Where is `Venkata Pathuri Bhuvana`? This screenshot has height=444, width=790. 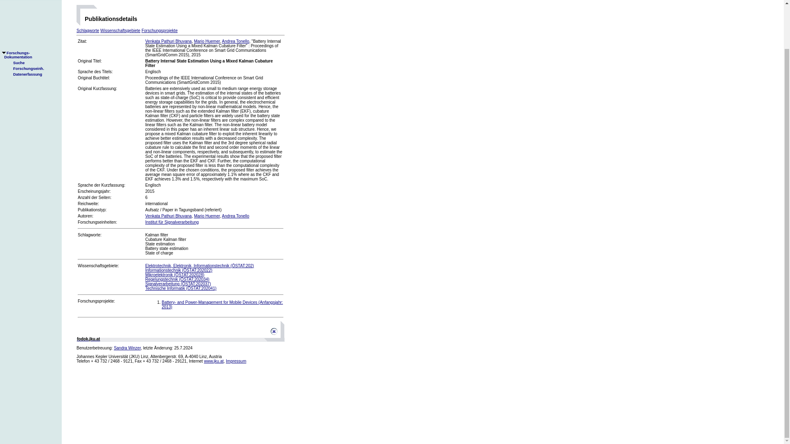 Venkata Pathuri Bhuvana is located at coordinates (169, 41).